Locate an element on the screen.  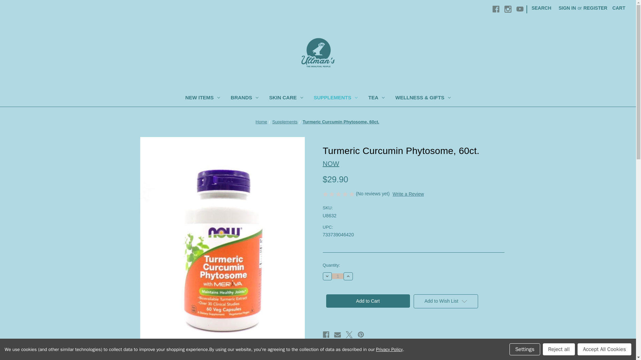
Youtube is located at coordinates (520, 9).